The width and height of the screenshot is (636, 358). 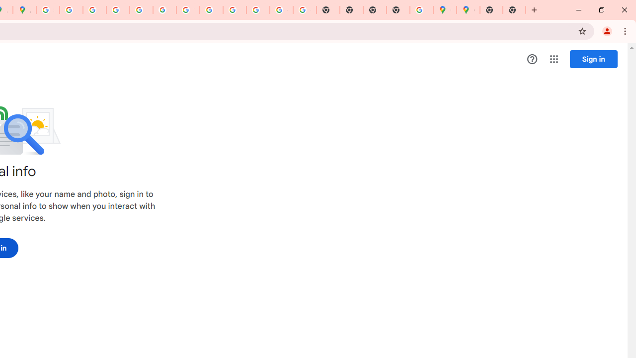 What do you see at coordinates (421, 10) in the screenshot?
I see `Use Google Maps in Space - Google Maps Help` at bounding box center [421, 10].